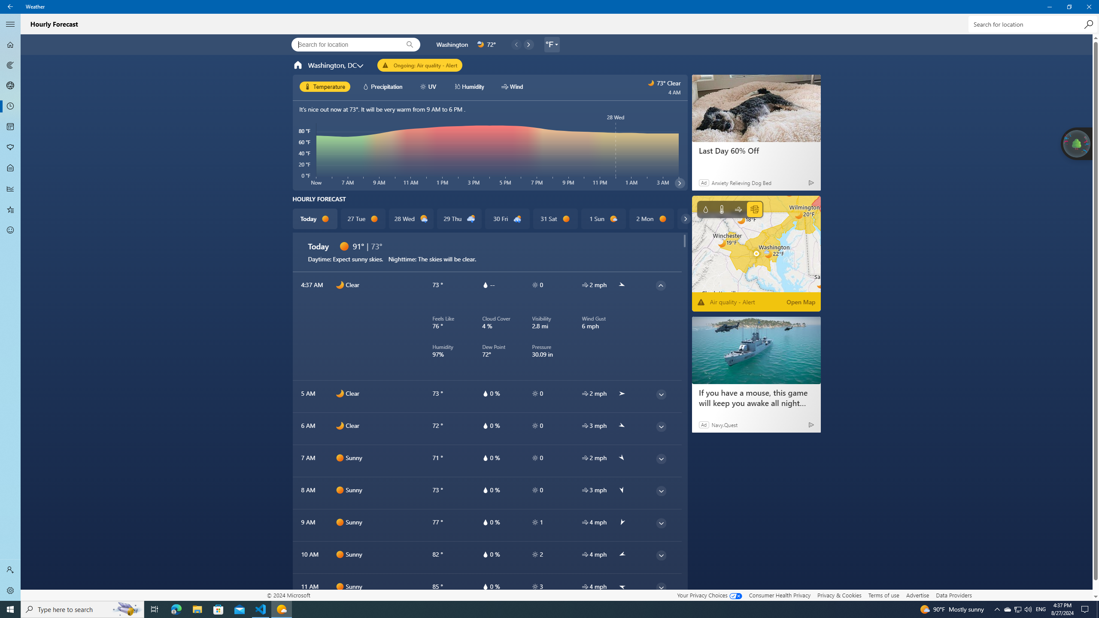 This screenshot has width=1099, height=618. Describe the element at coordinates (10, 570) in the screenshot. I see `Sign in` at that location.